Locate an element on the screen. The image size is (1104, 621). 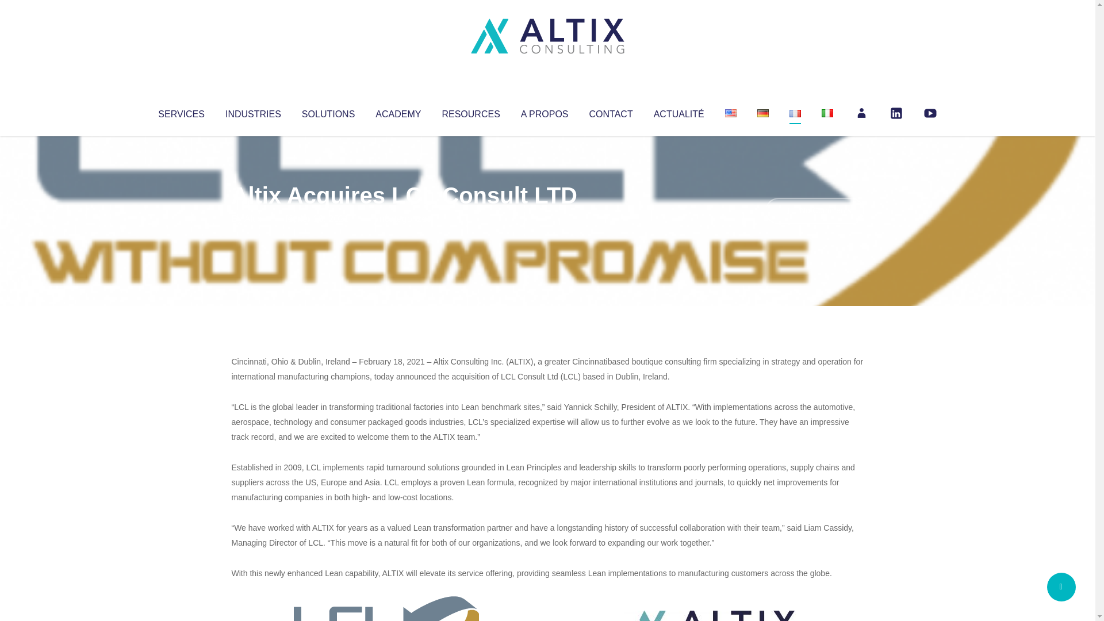
RESOURCES is located at coordinates (470, 112).